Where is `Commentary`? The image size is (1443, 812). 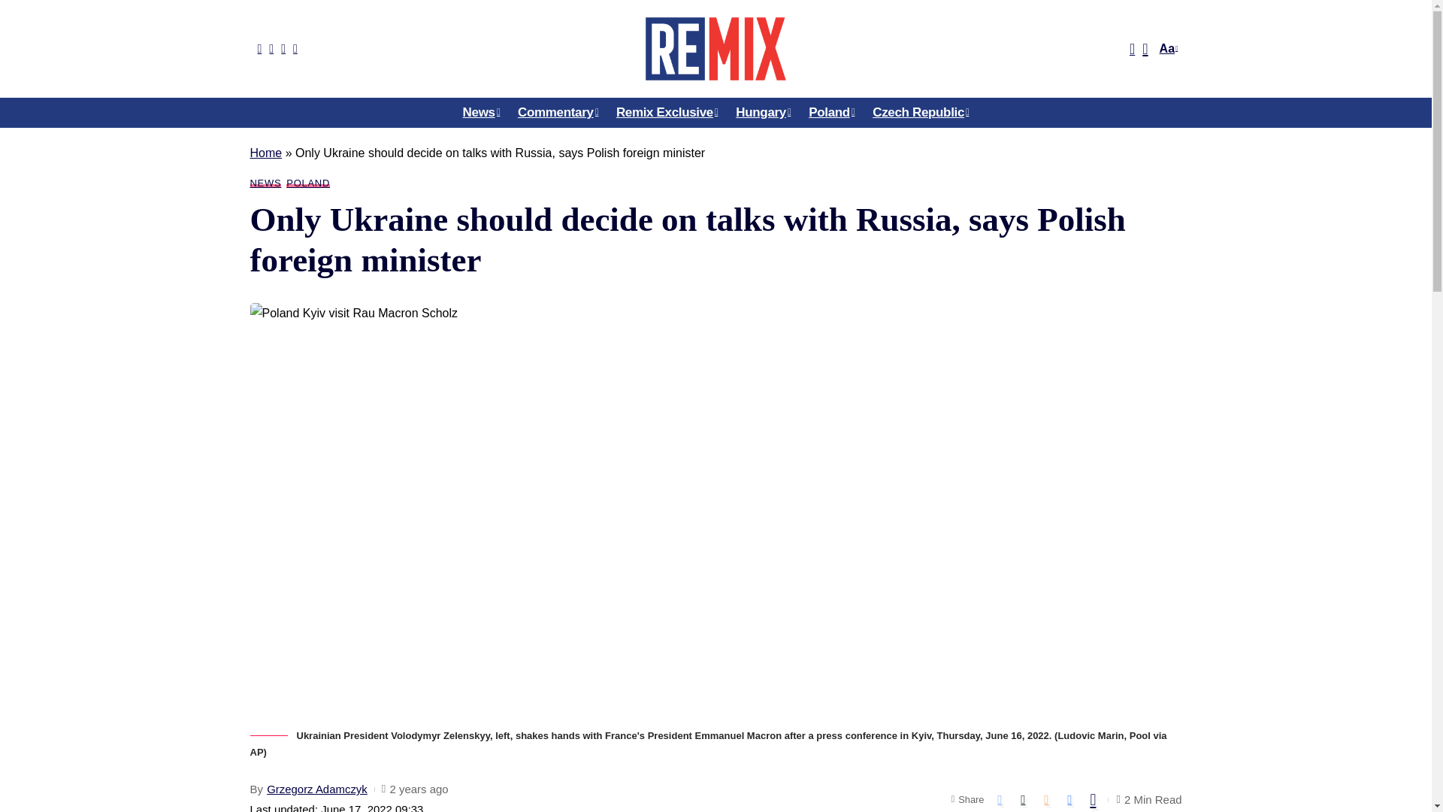 Commentary is located at coordinates (558, 112).